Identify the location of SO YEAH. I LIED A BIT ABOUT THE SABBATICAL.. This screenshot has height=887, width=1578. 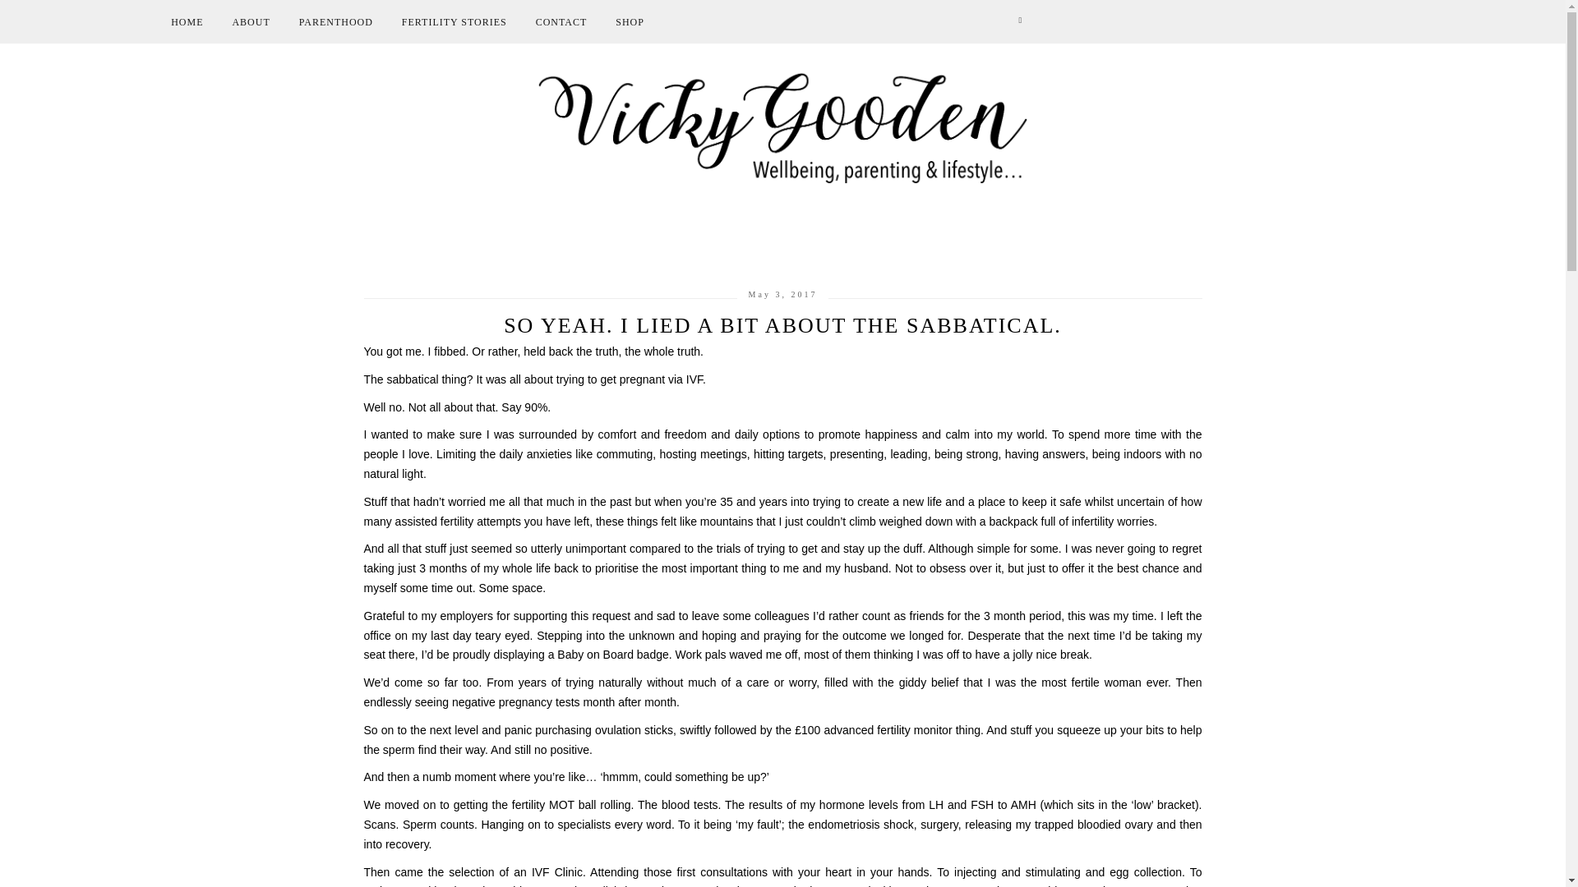
(782, 325).